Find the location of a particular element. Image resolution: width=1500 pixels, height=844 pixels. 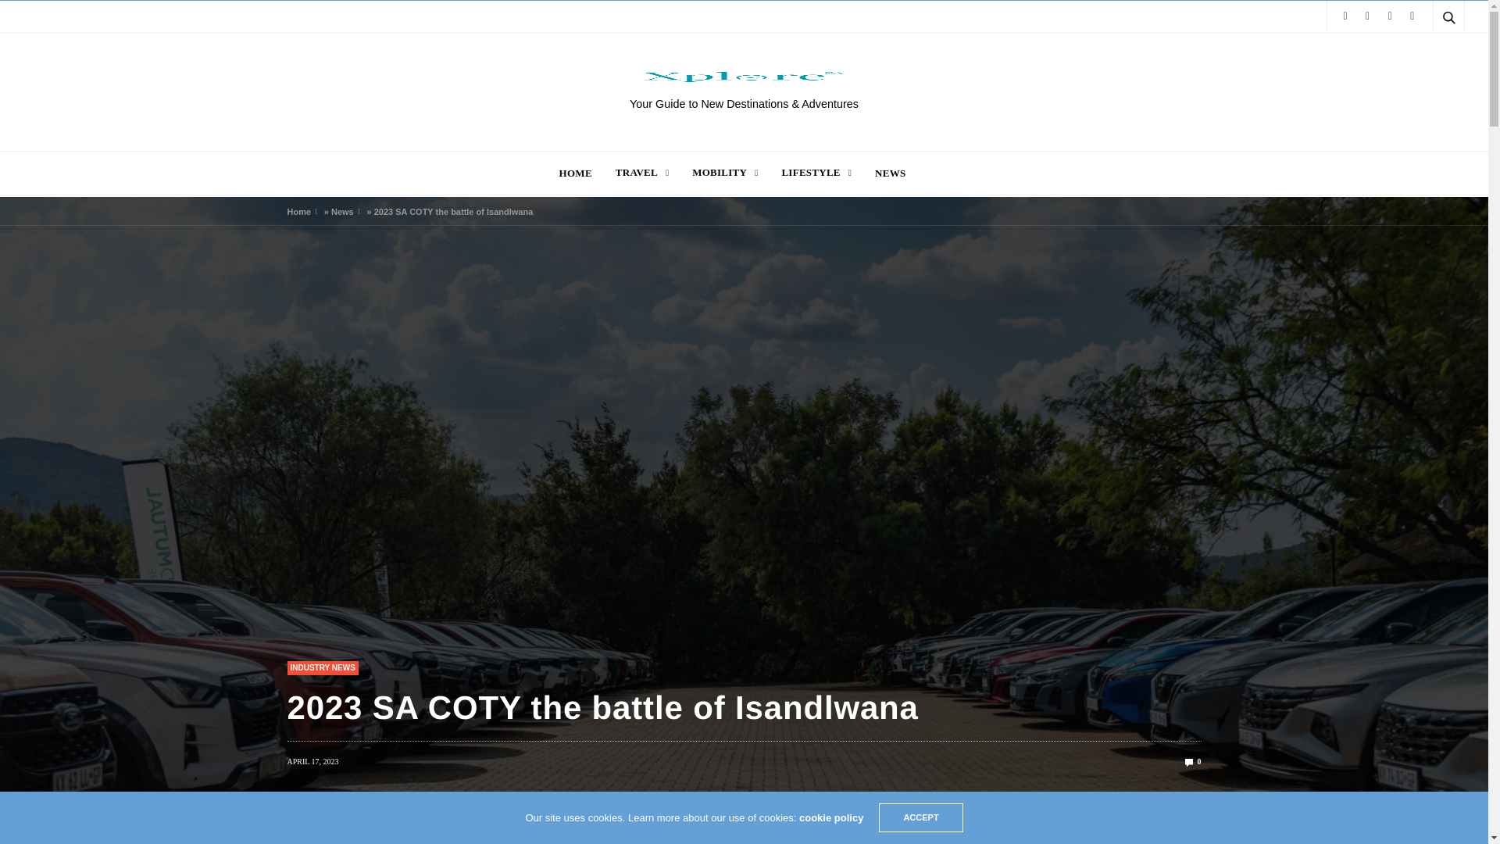

2023 SA COTY the battle of Isandlwana is located at coordinates (1192, 761).